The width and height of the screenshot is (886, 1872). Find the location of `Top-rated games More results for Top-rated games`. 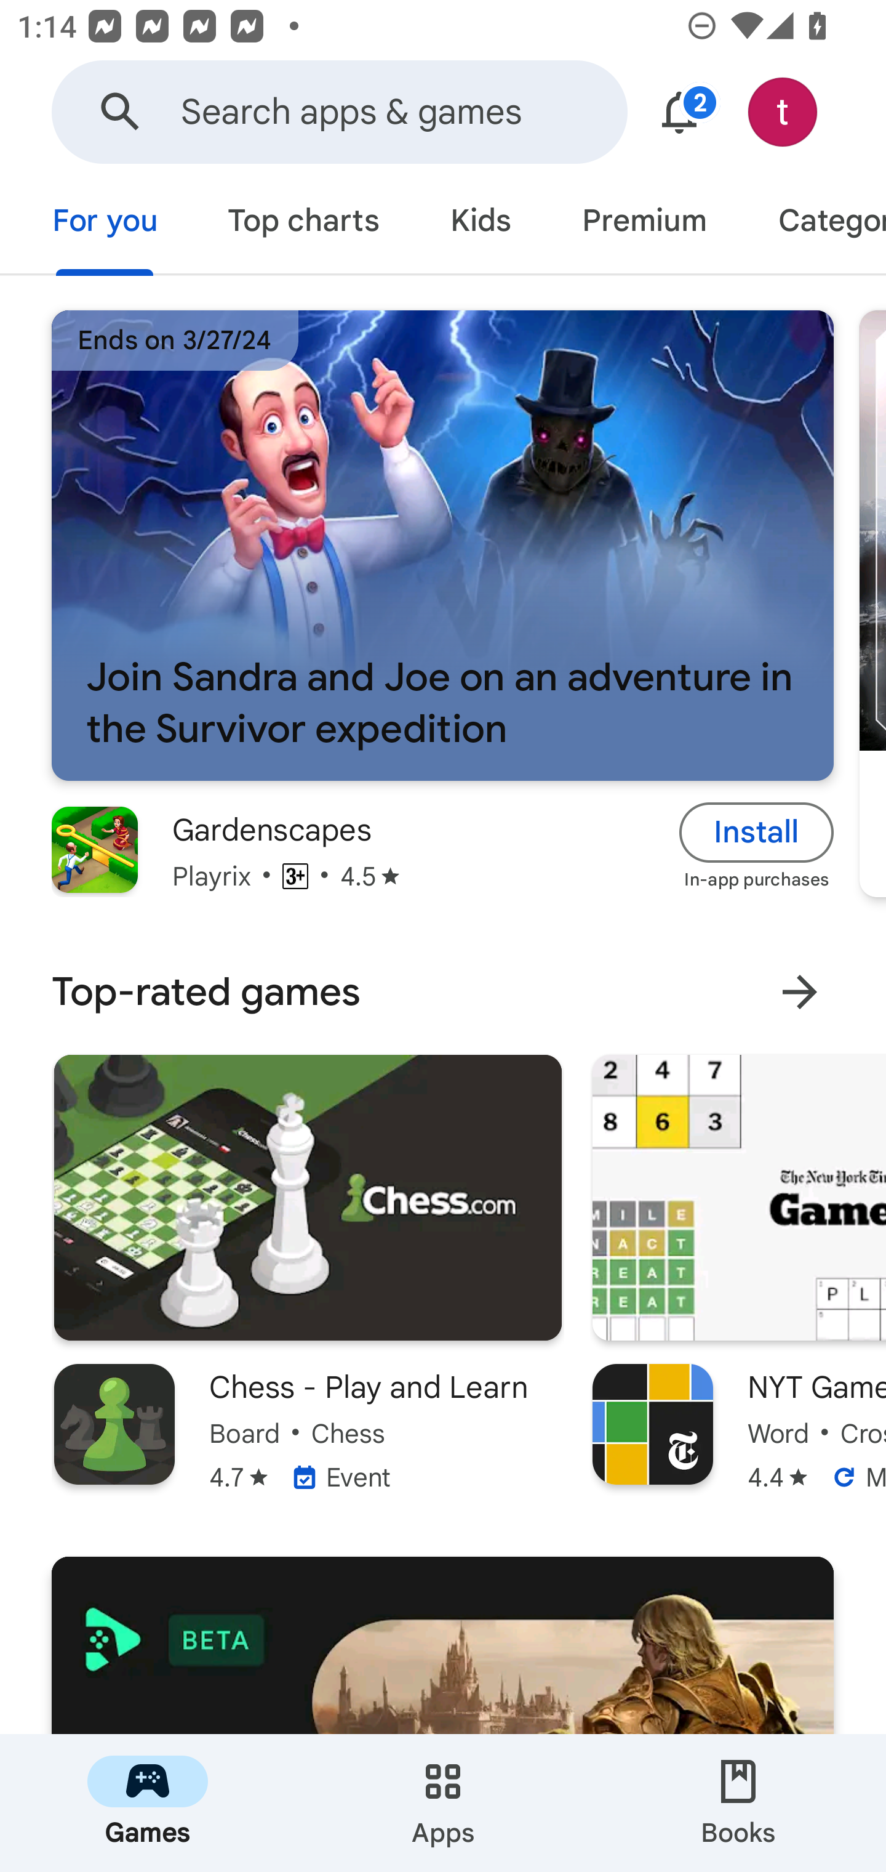

Top-rated games More results for Top-rated games is located at coordinates (443, 991).